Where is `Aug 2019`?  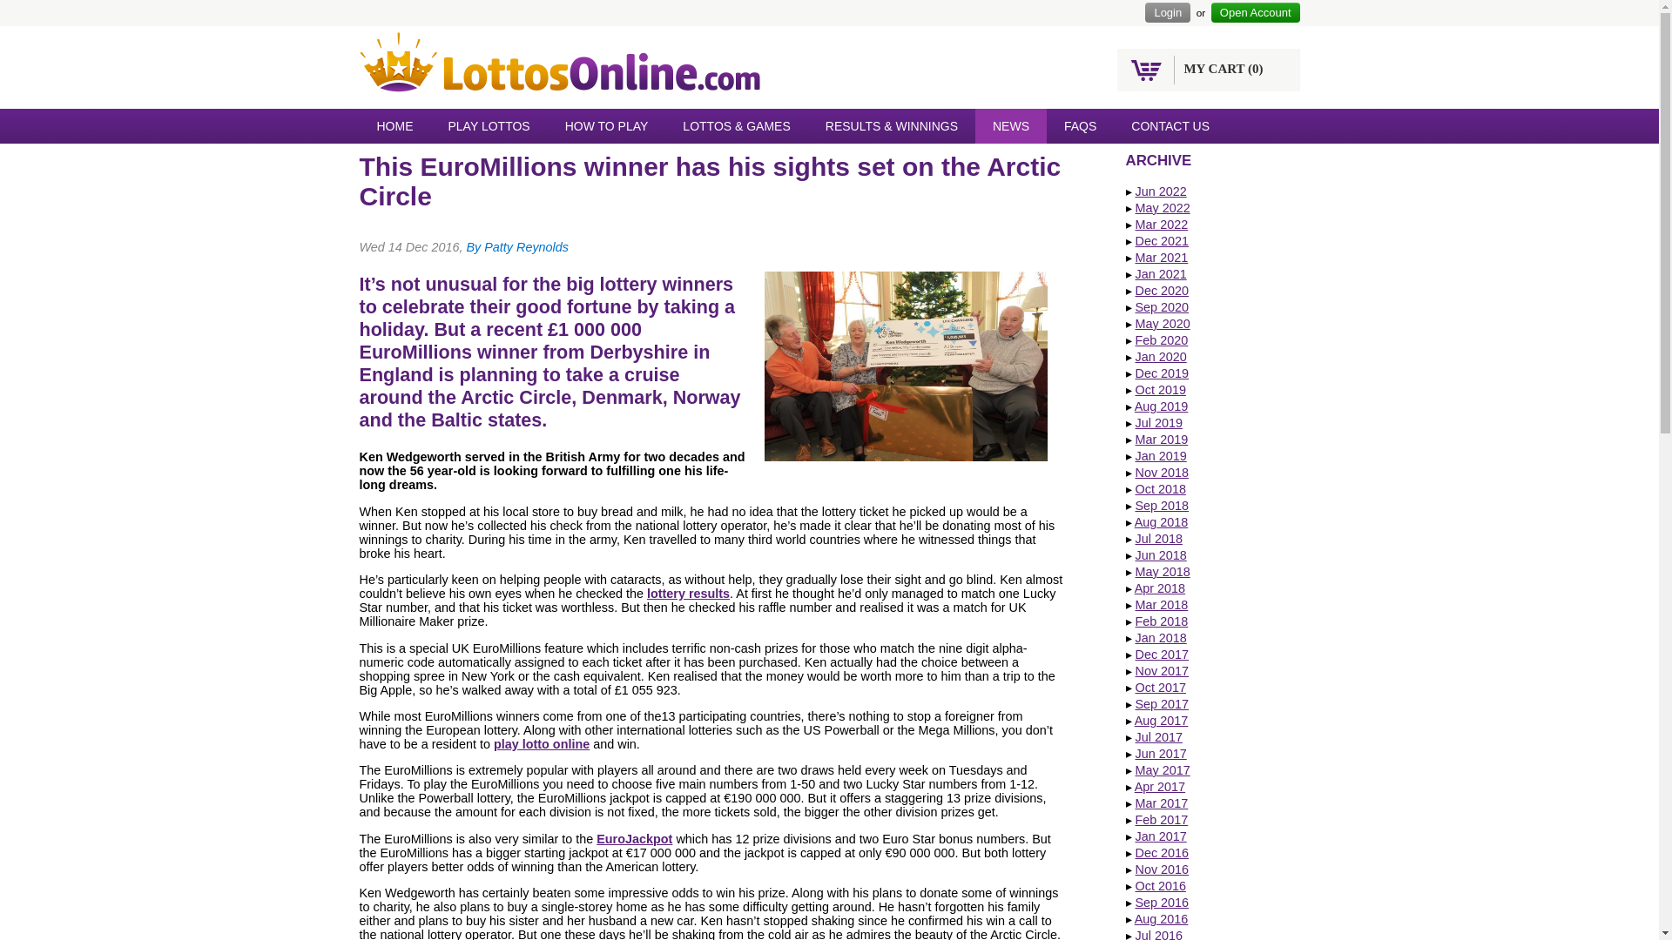 Aug 2019 is located at coordinates (1162, 406).